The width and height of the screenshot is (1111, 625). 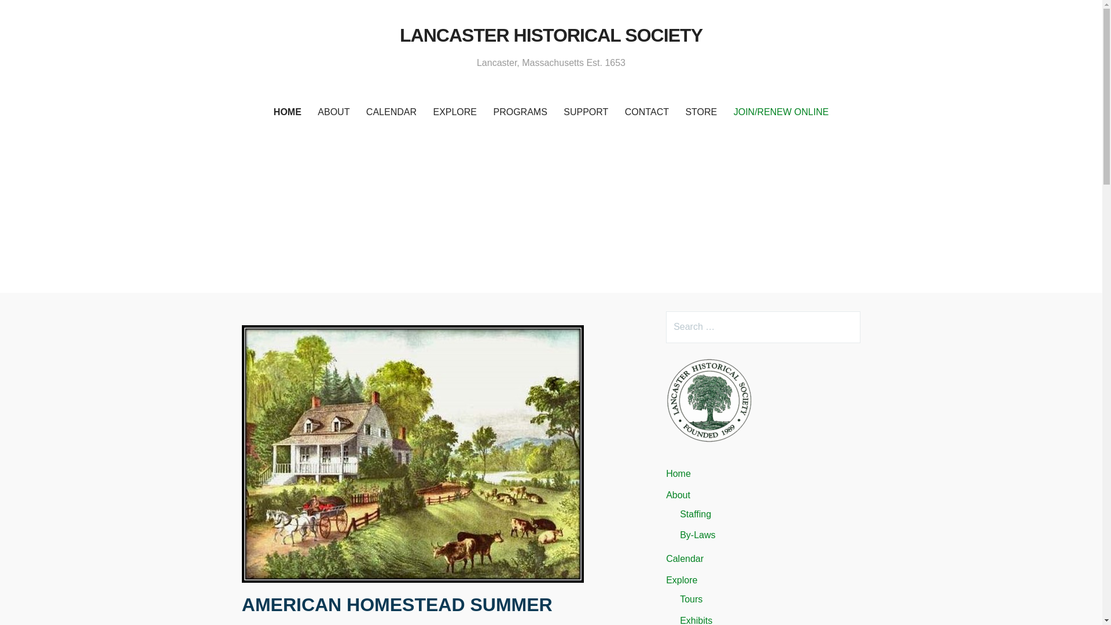 I want to click on EXPLORE, so click(x=454, y=112).